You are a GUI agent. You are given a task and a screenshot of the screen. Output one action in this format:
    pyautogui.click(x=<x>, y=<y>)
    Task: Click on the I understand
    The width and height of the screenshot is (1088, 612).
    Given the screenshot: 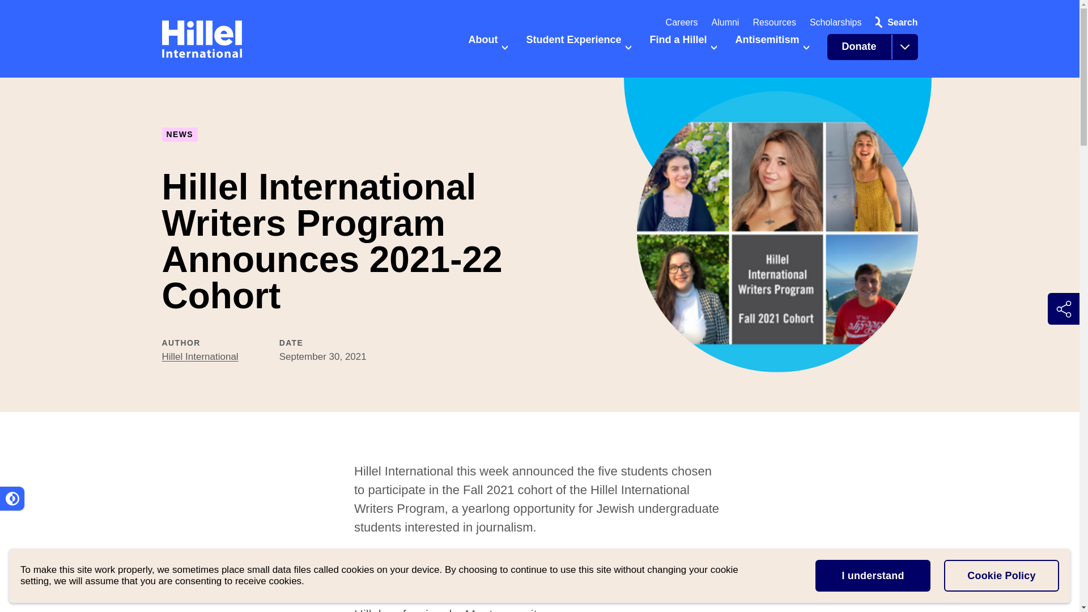 What is the action you would take?
    pyautogui.click(x=873, y=576)
    